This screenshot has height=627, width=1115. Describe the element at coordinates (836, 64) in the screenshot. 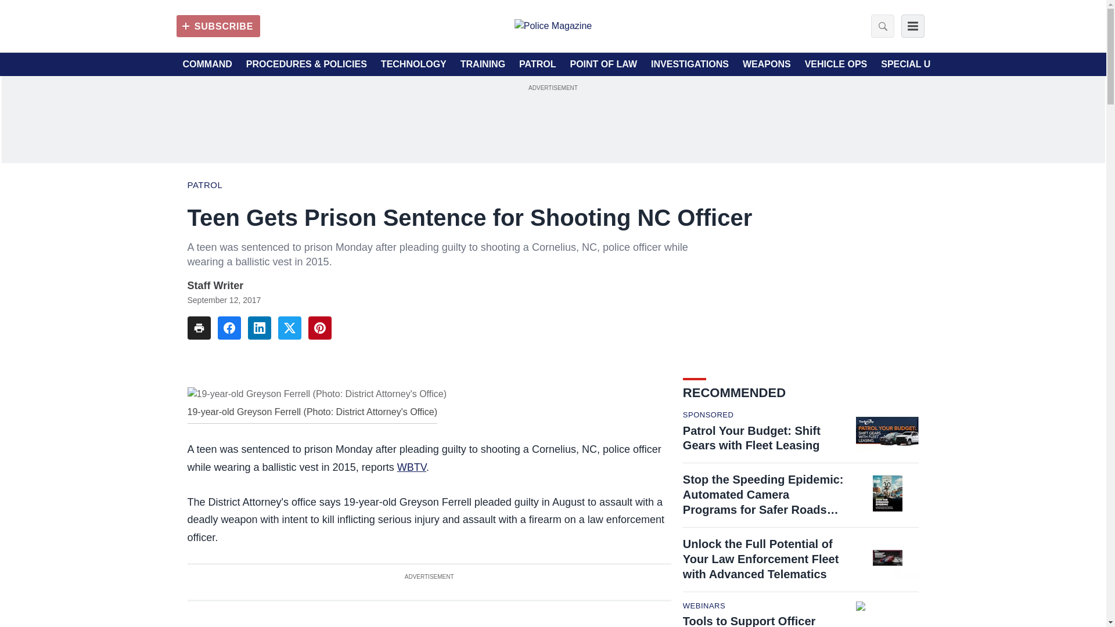

I see `VEHICLE OPS` at that location.